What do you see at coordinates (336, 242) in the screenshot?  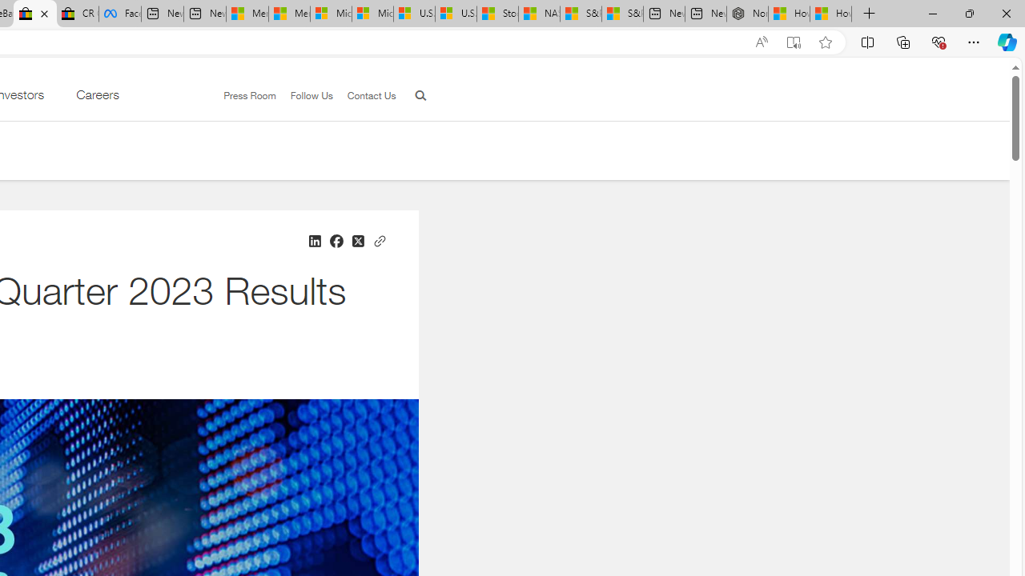 I see `Share on Facebook` at bounding box center [336, 242].